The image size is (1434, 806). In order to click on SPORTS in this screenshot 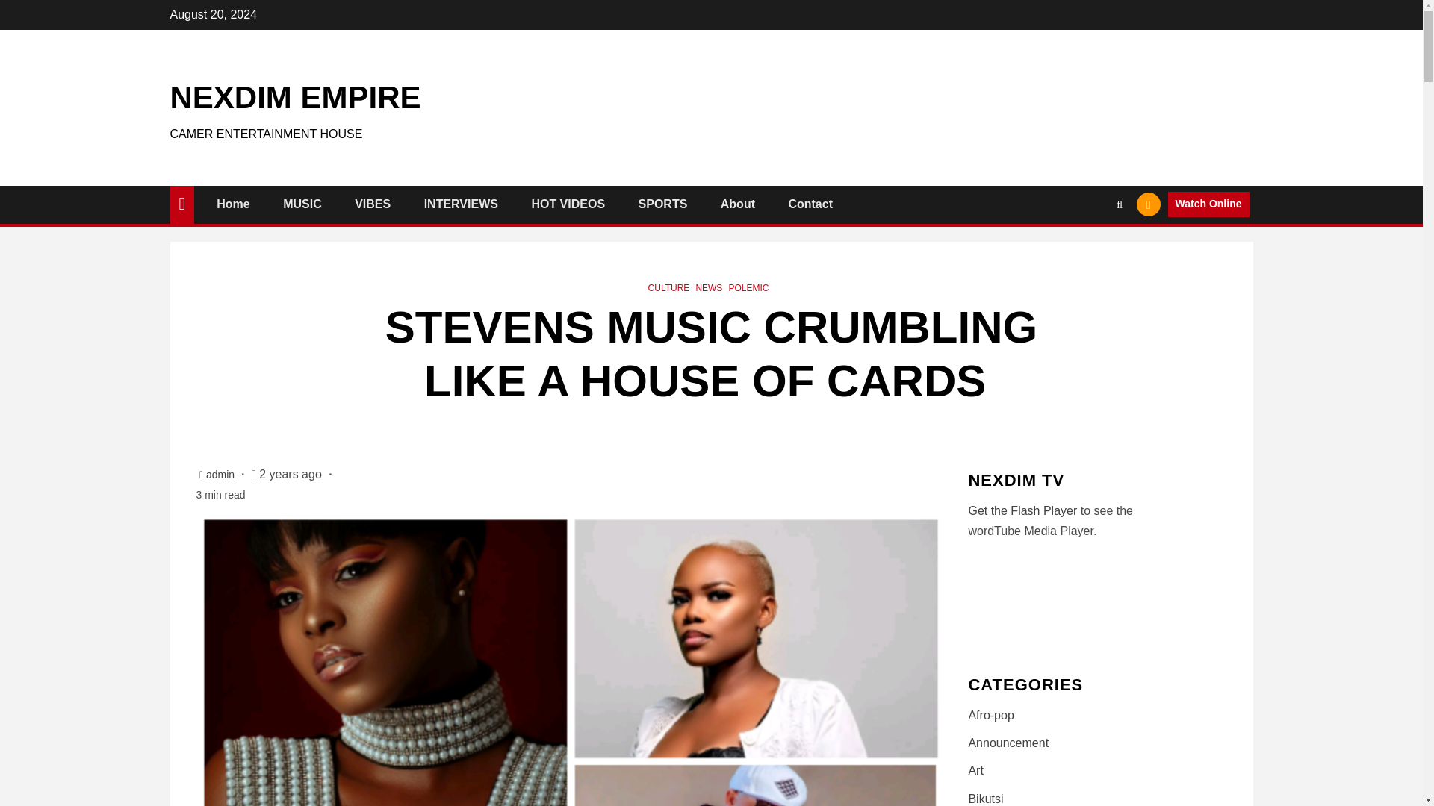, I will do `click(663, 203)`.